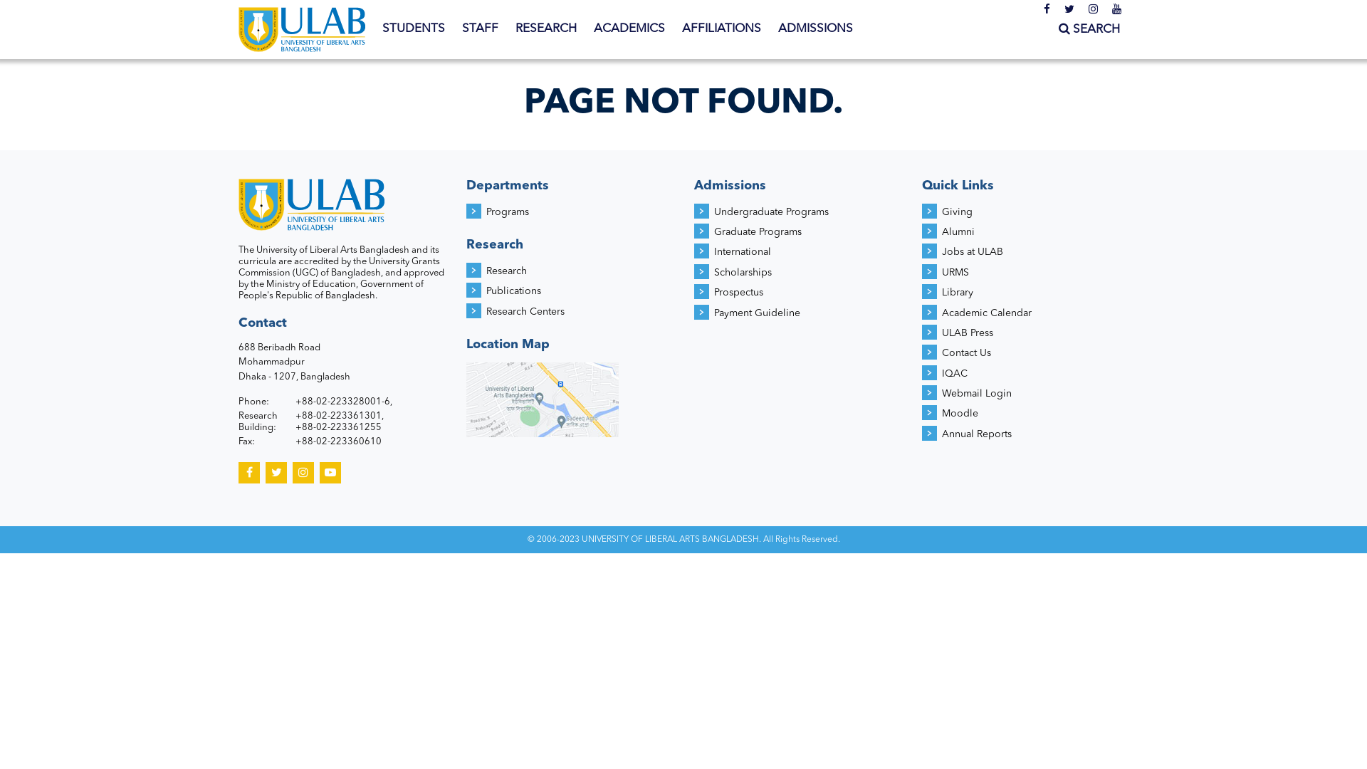 The height and width of the screenshot is (769, 1367). Describe the element at coordinates (58, 0) in the screenshot. I see `Skip to main content` at that location.